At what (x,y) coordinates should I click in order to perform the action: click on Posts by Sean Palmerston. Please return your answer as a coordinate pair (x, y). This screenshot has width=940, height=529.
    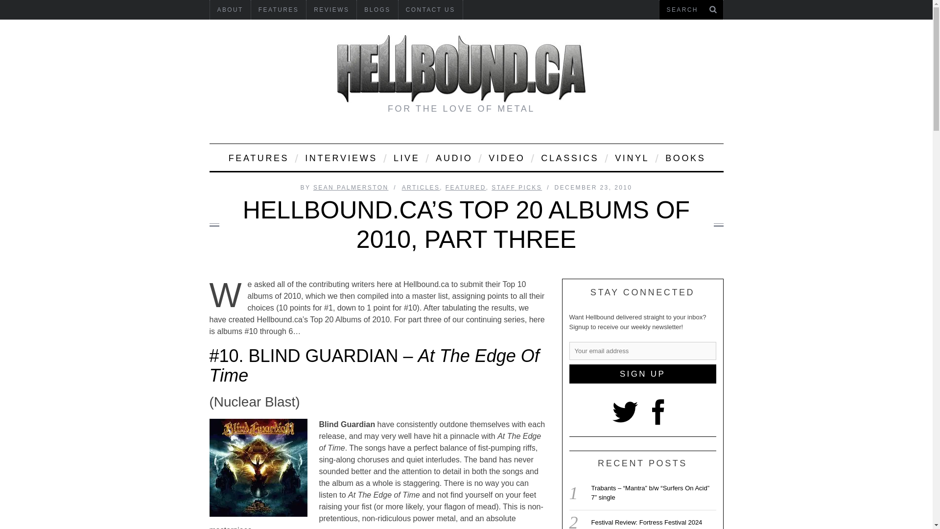
    Looking at the image, I should click on (351, 187).